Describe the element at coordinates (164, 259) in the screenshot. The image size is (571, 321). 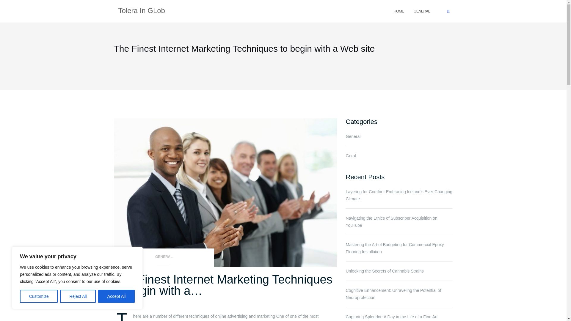
I see `GENERAL` at that location.